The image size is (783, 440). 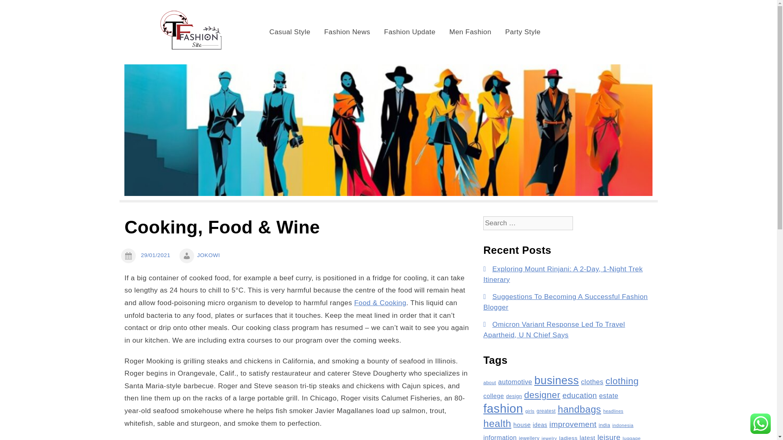 I want to click on Party Style, so click(x=523, y=32).